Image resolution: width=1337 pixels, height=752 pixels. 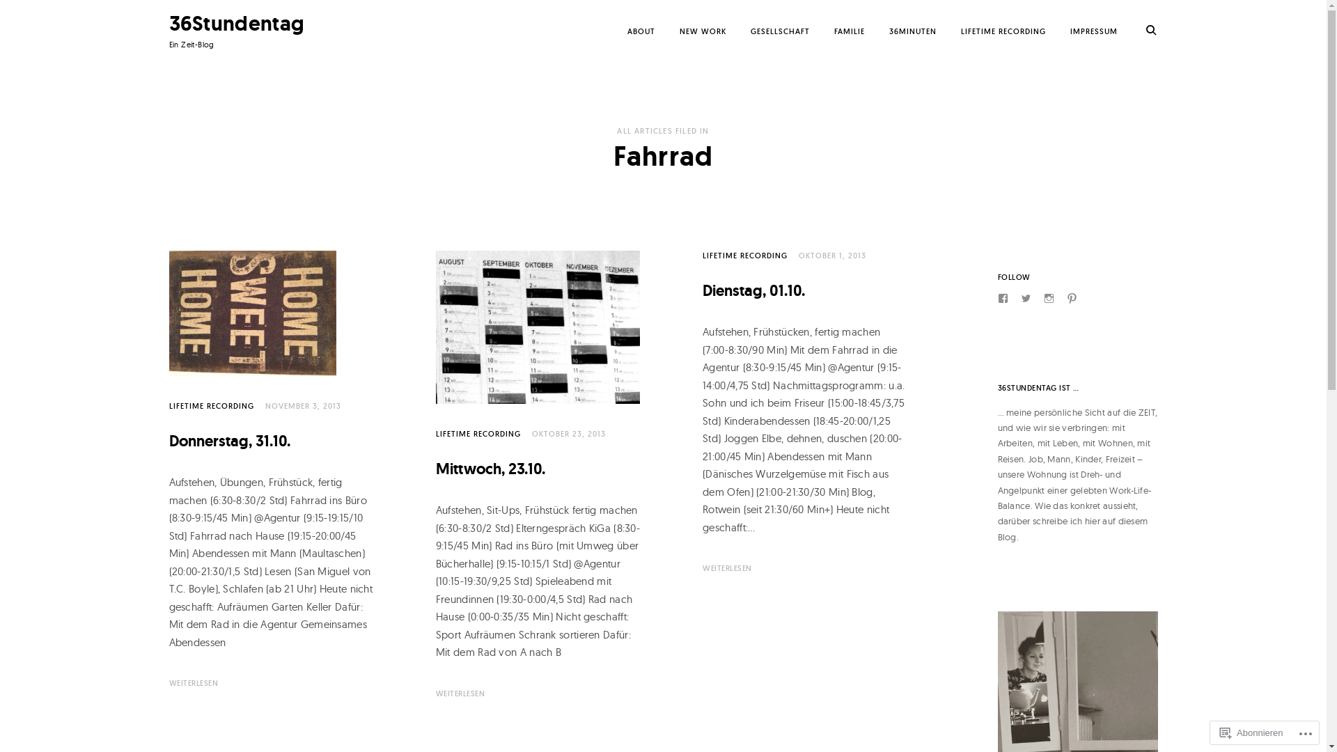 What do you see at coordinates (46, 15) in the screenshot?
I see `Suche` at bounding box center [46, 15].